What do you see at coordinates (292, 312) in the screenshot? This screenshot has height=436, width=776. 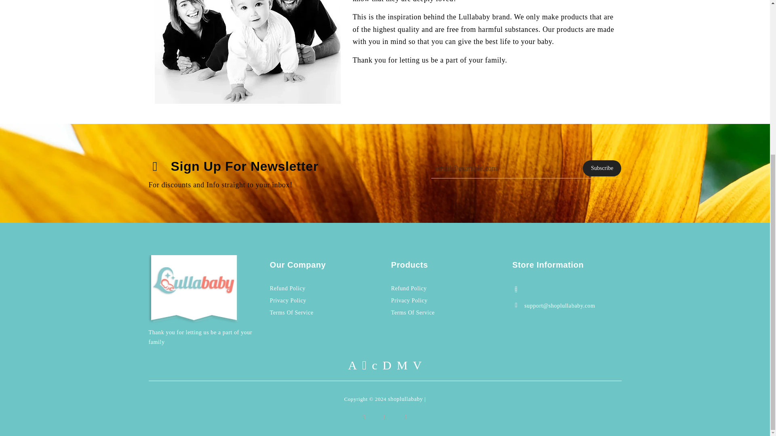 I see `Terms Of Service` at bounding box center [292, 312].